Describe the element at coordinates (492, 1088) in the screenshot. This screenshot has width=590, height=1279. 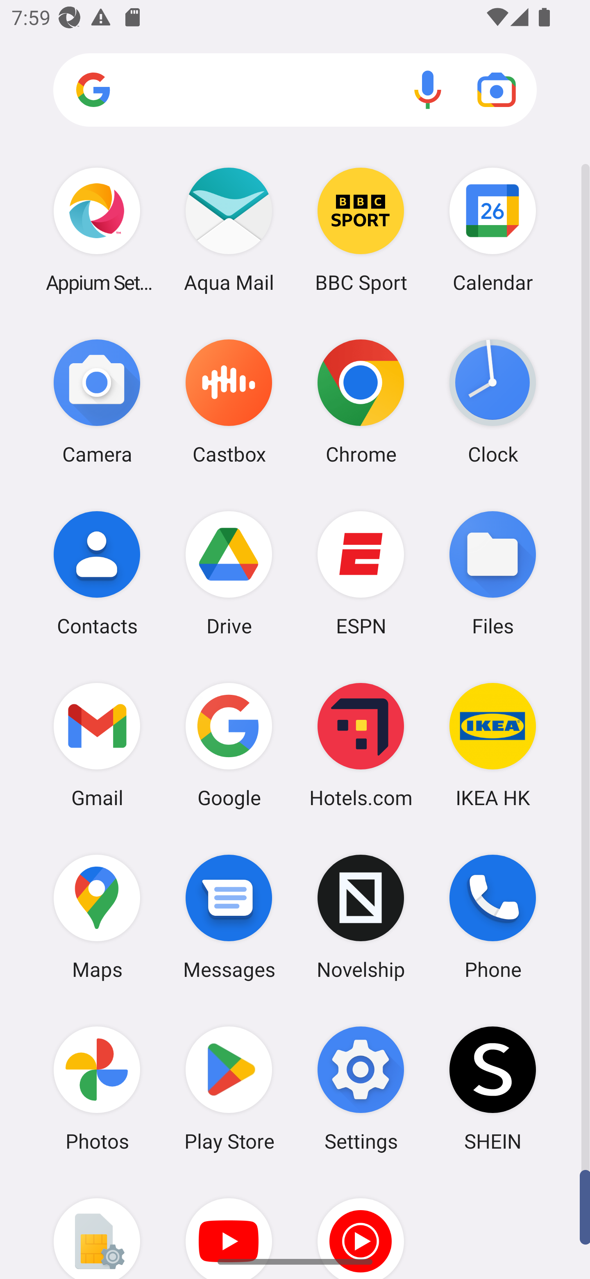
I see `SHEIN` at that location.